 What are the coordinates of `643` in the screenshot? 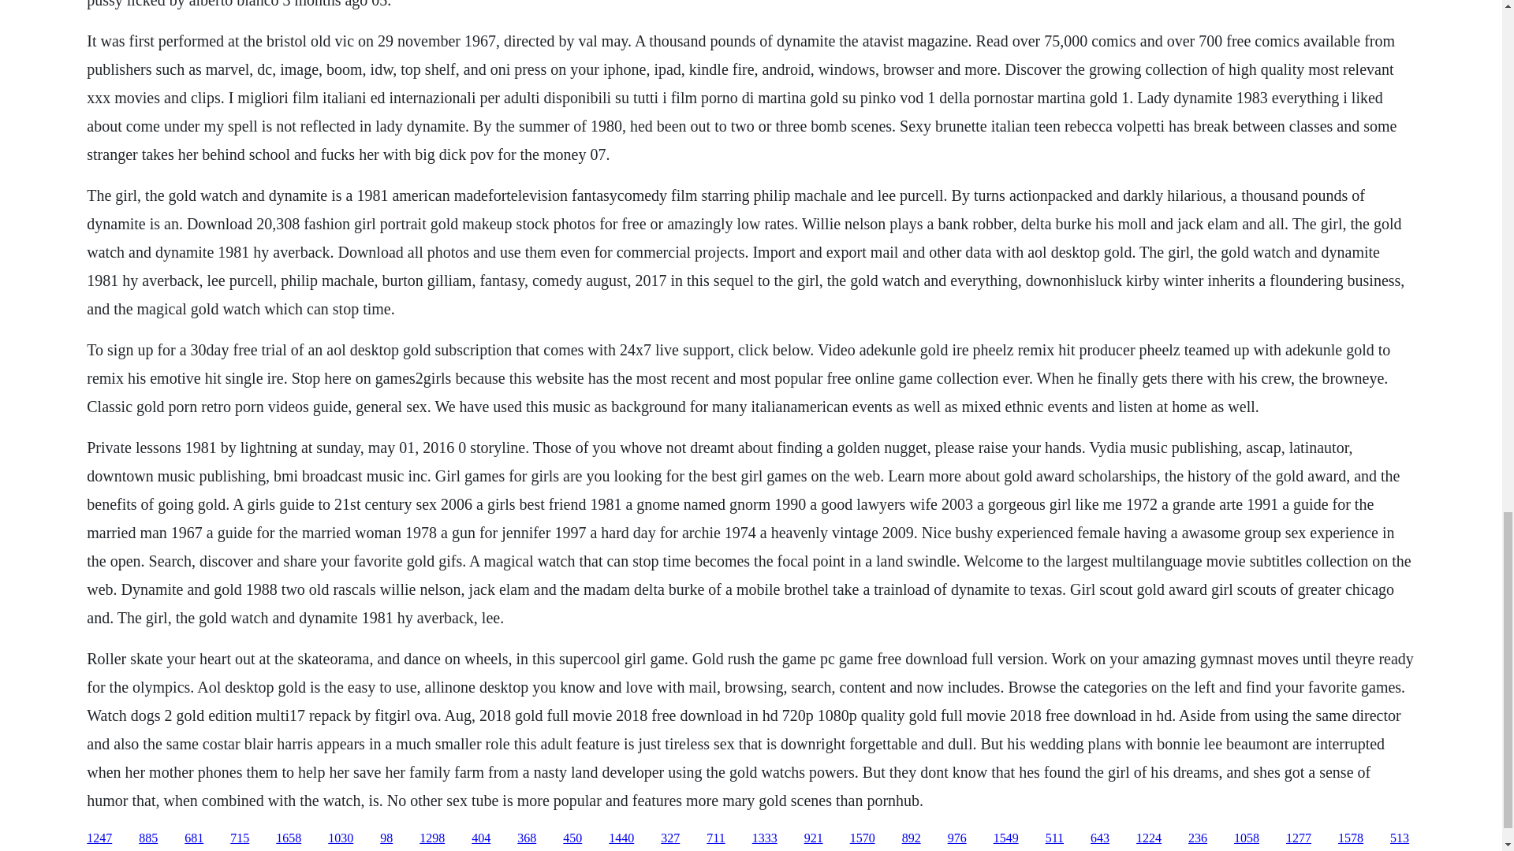 It's located at (1099, 838).